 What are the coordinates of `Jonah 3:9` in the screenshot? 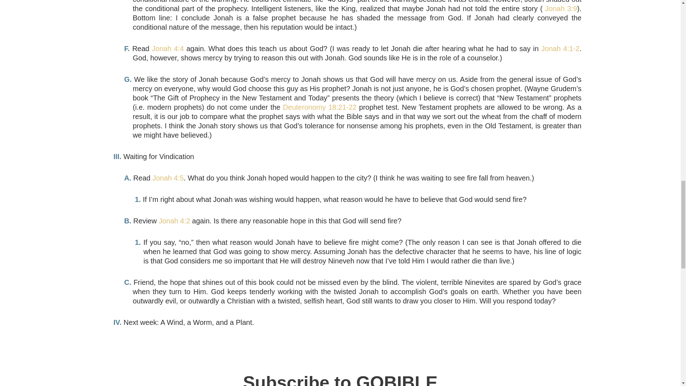 It's located at (560, 8).